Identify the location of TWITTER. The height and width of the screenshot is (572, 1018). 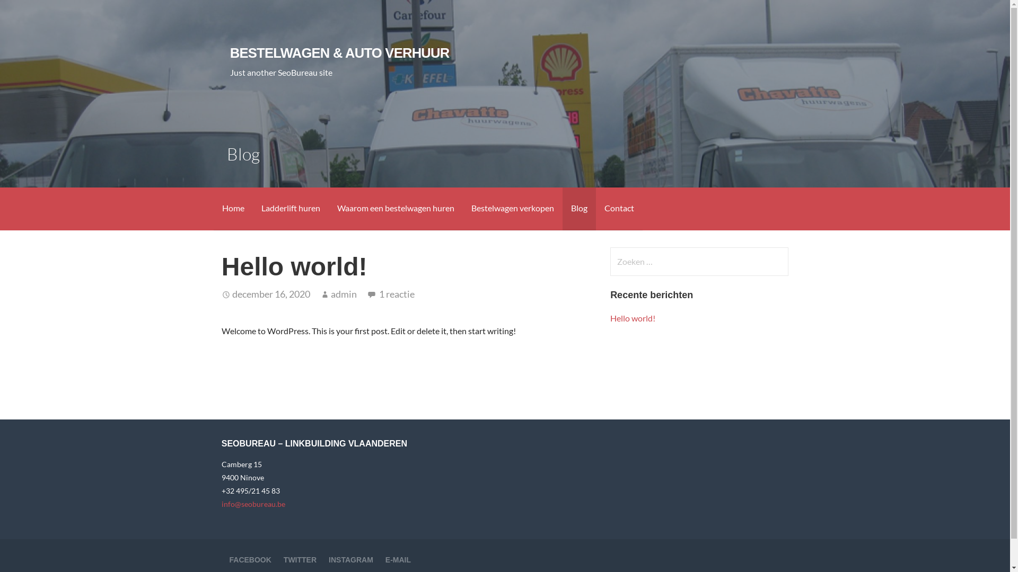
(300, 560).